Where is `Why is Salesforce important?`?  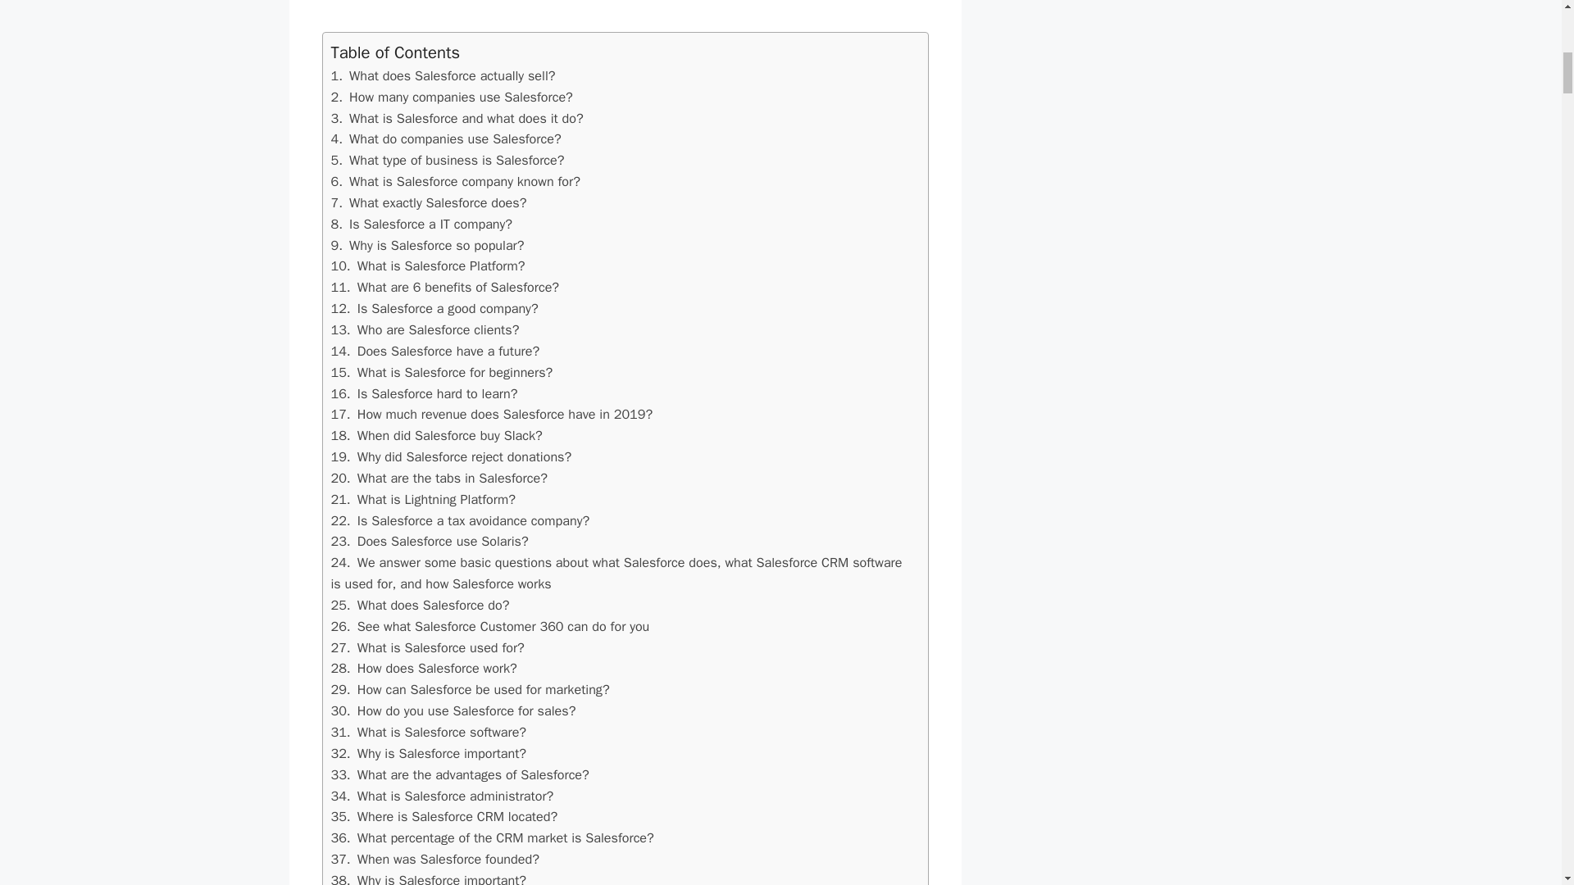 Why is Salesforce important? is located at coordinates (423, 499).